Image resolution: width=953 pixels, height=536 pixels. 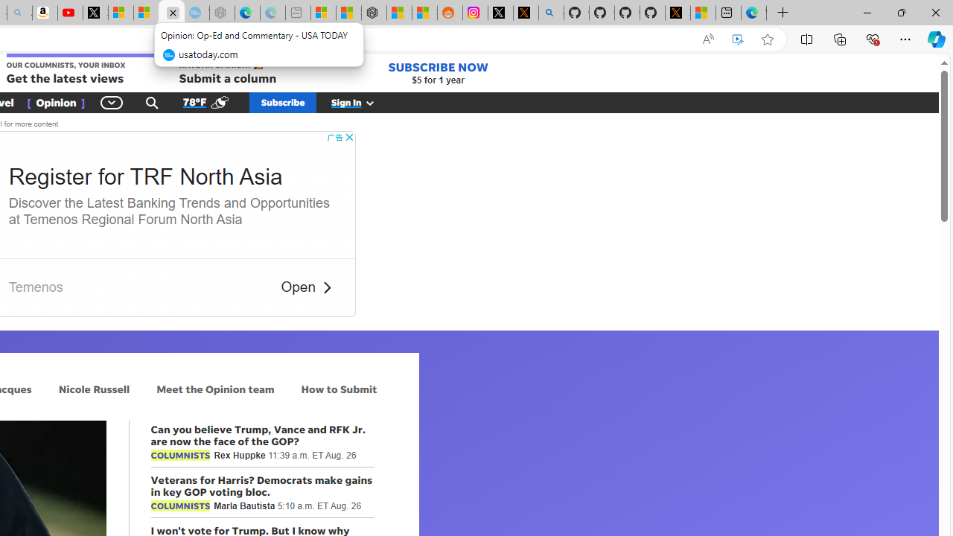 I want to click on Close, so click(x=935, y=12).